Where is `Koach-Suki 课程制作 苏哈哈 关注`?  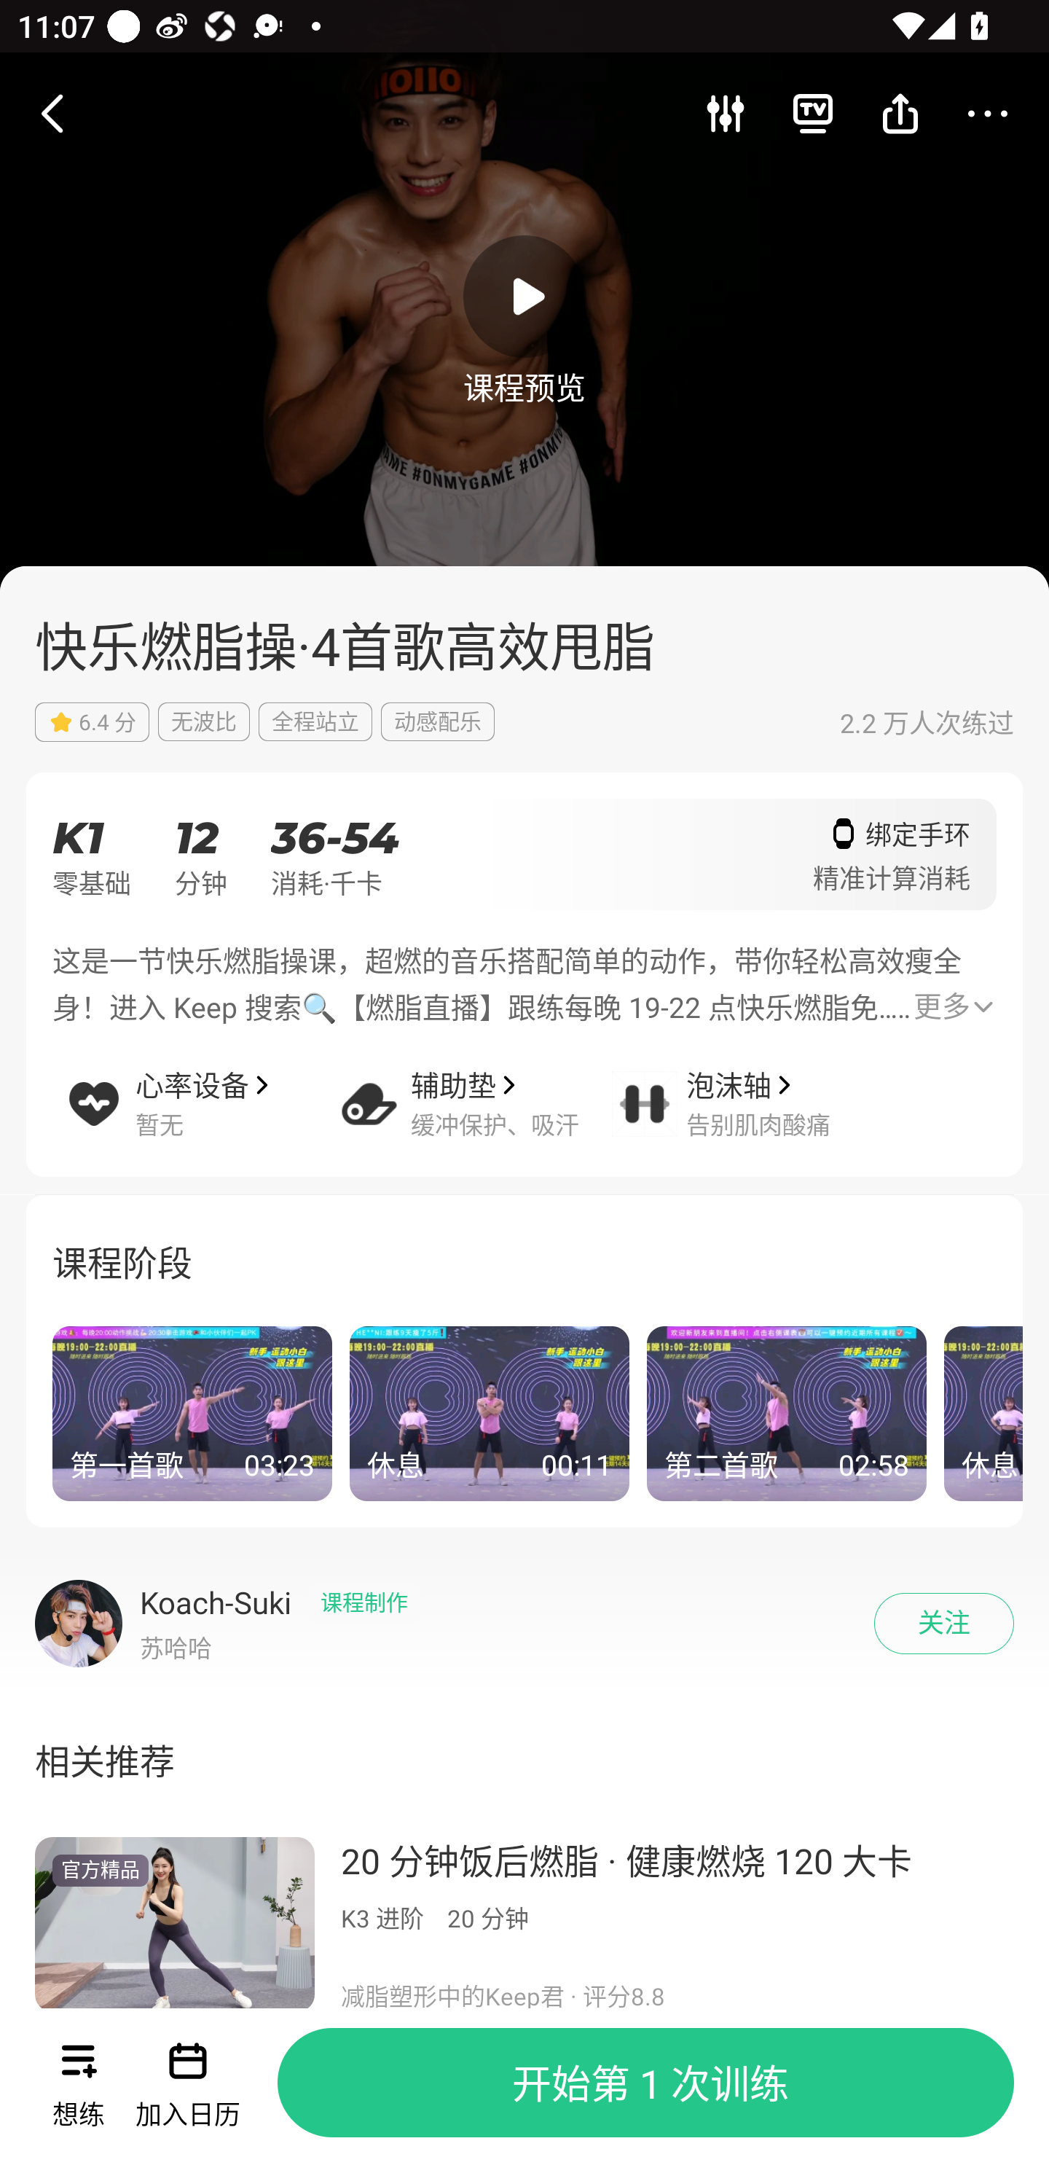 Koach-Suki 课程制作 苏哈哈 关注 is located at coordinates (524, 1623).